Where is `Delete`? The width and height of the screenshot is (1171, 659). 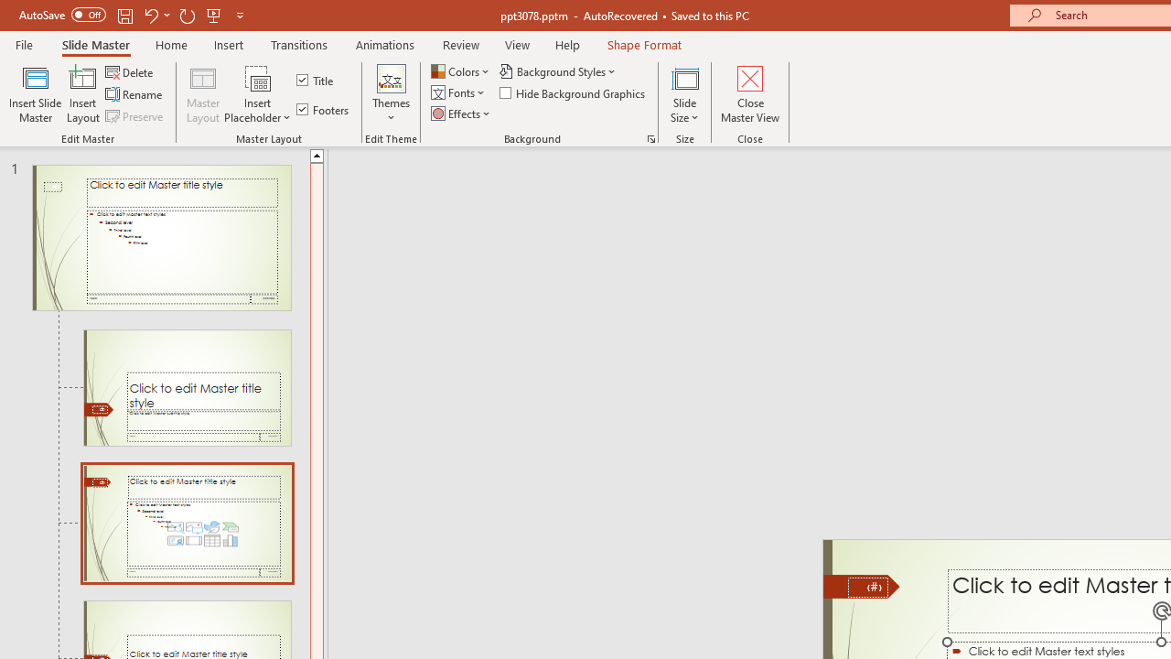
Delete is located at coordinates (131, 71).